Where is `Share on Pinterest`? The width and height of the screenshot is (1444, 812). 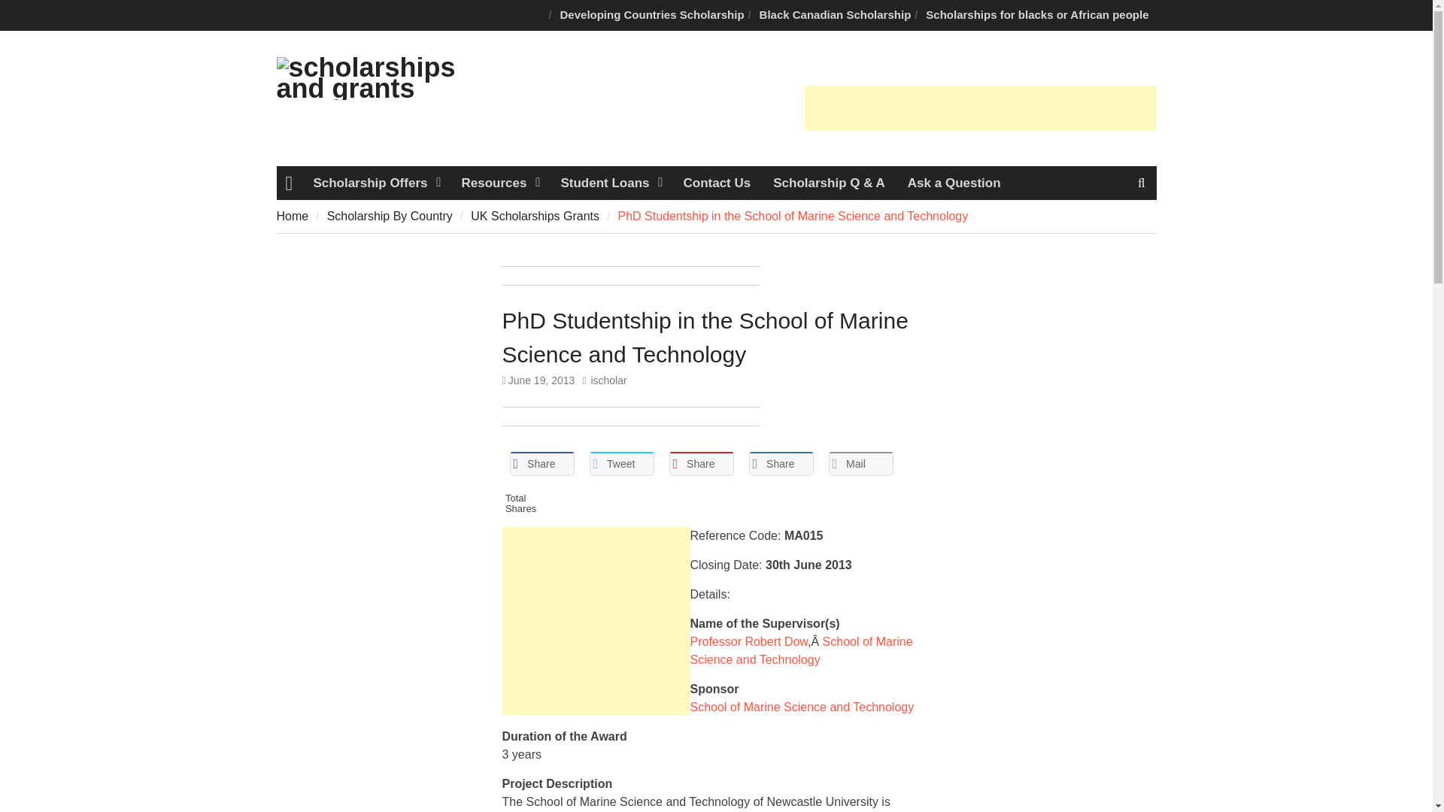 Share on Pinterest is located at coordinates (701, 463).